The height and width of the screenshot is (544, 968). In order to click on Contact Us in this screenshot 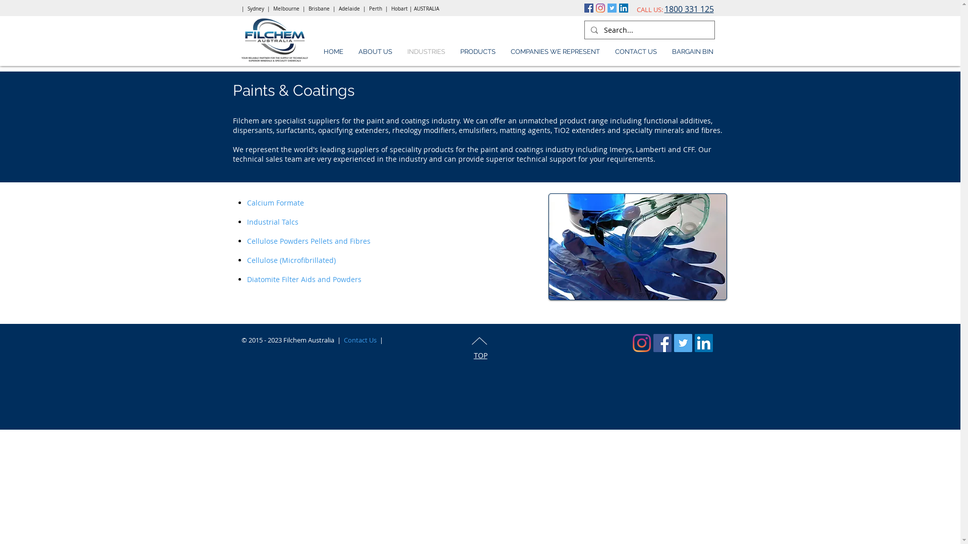, I will do `click(360, 340)`.